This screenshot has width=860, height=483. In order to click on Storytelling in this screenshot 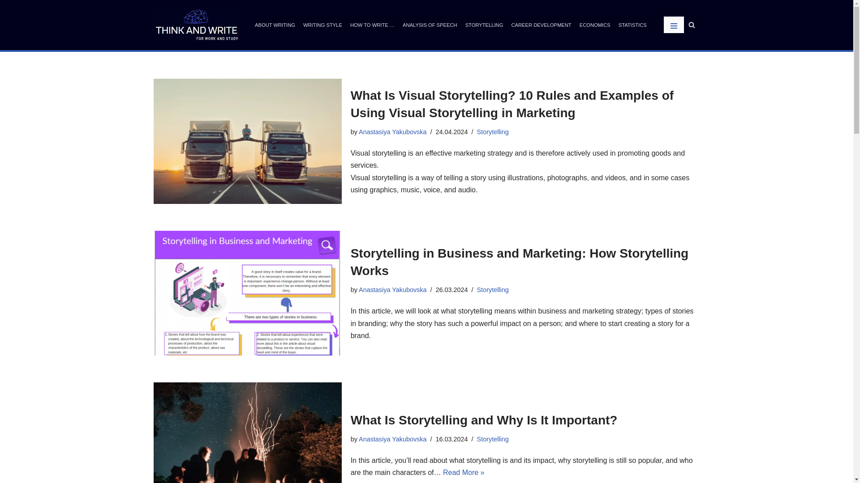, I will do `click(493, 132)`.